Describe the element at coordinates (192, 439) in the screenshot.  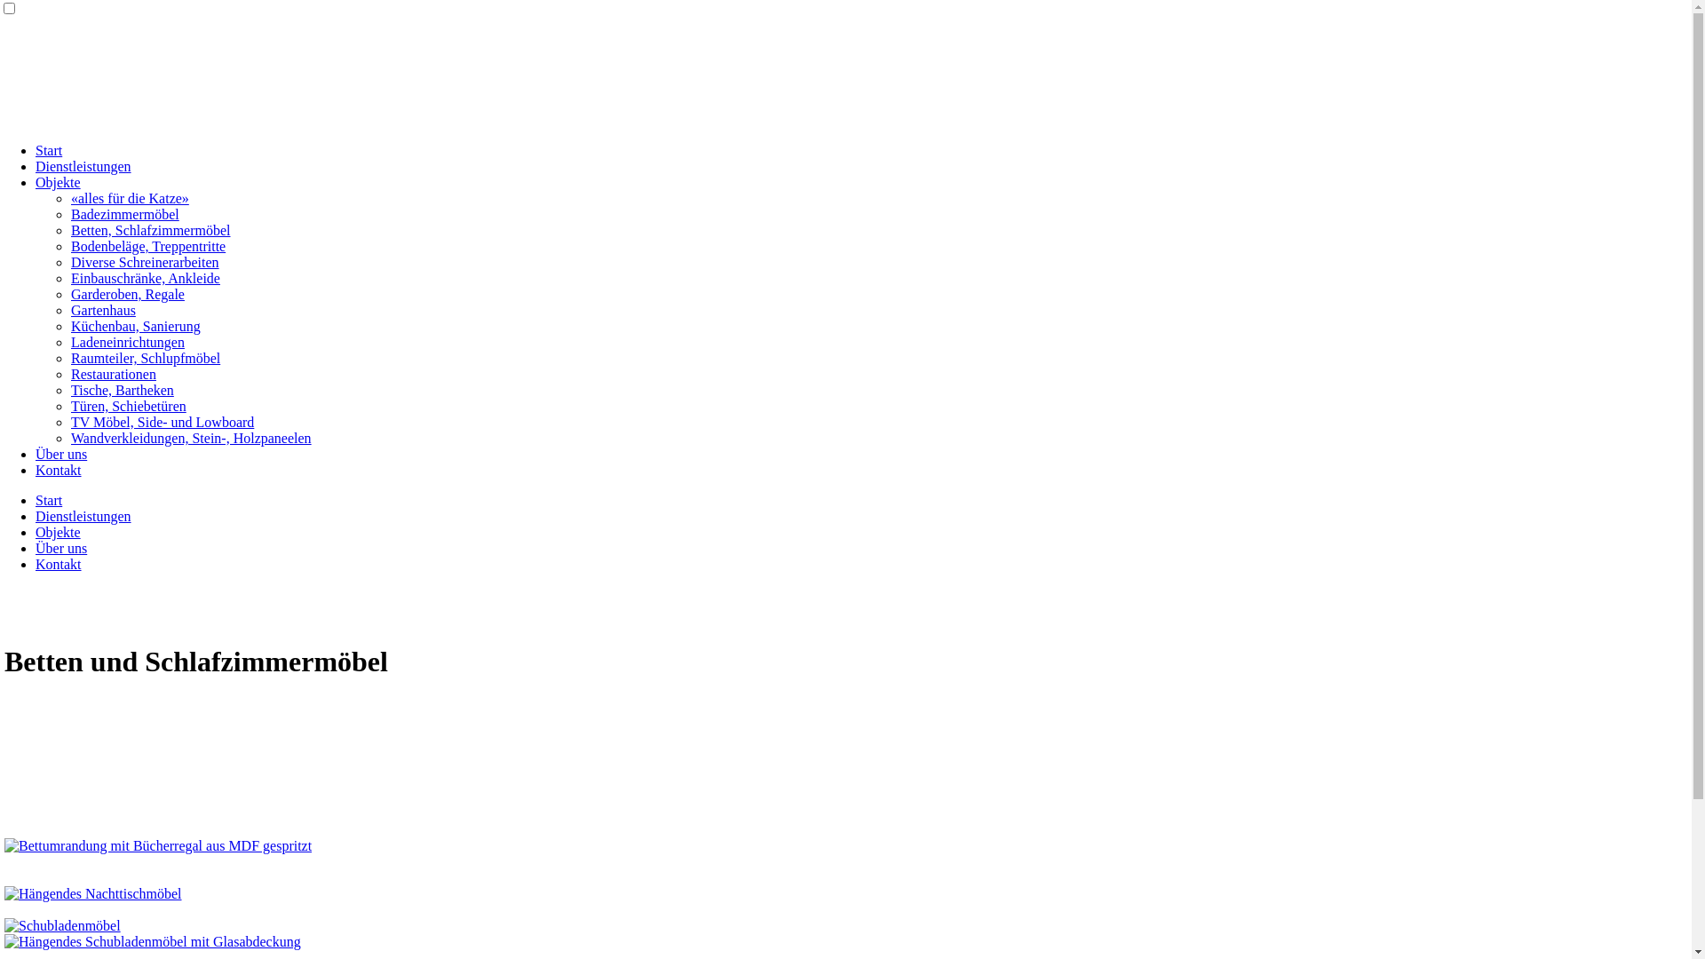
I see `Wandverkleidungen, Stein-, Holzpaneelen` at that location.